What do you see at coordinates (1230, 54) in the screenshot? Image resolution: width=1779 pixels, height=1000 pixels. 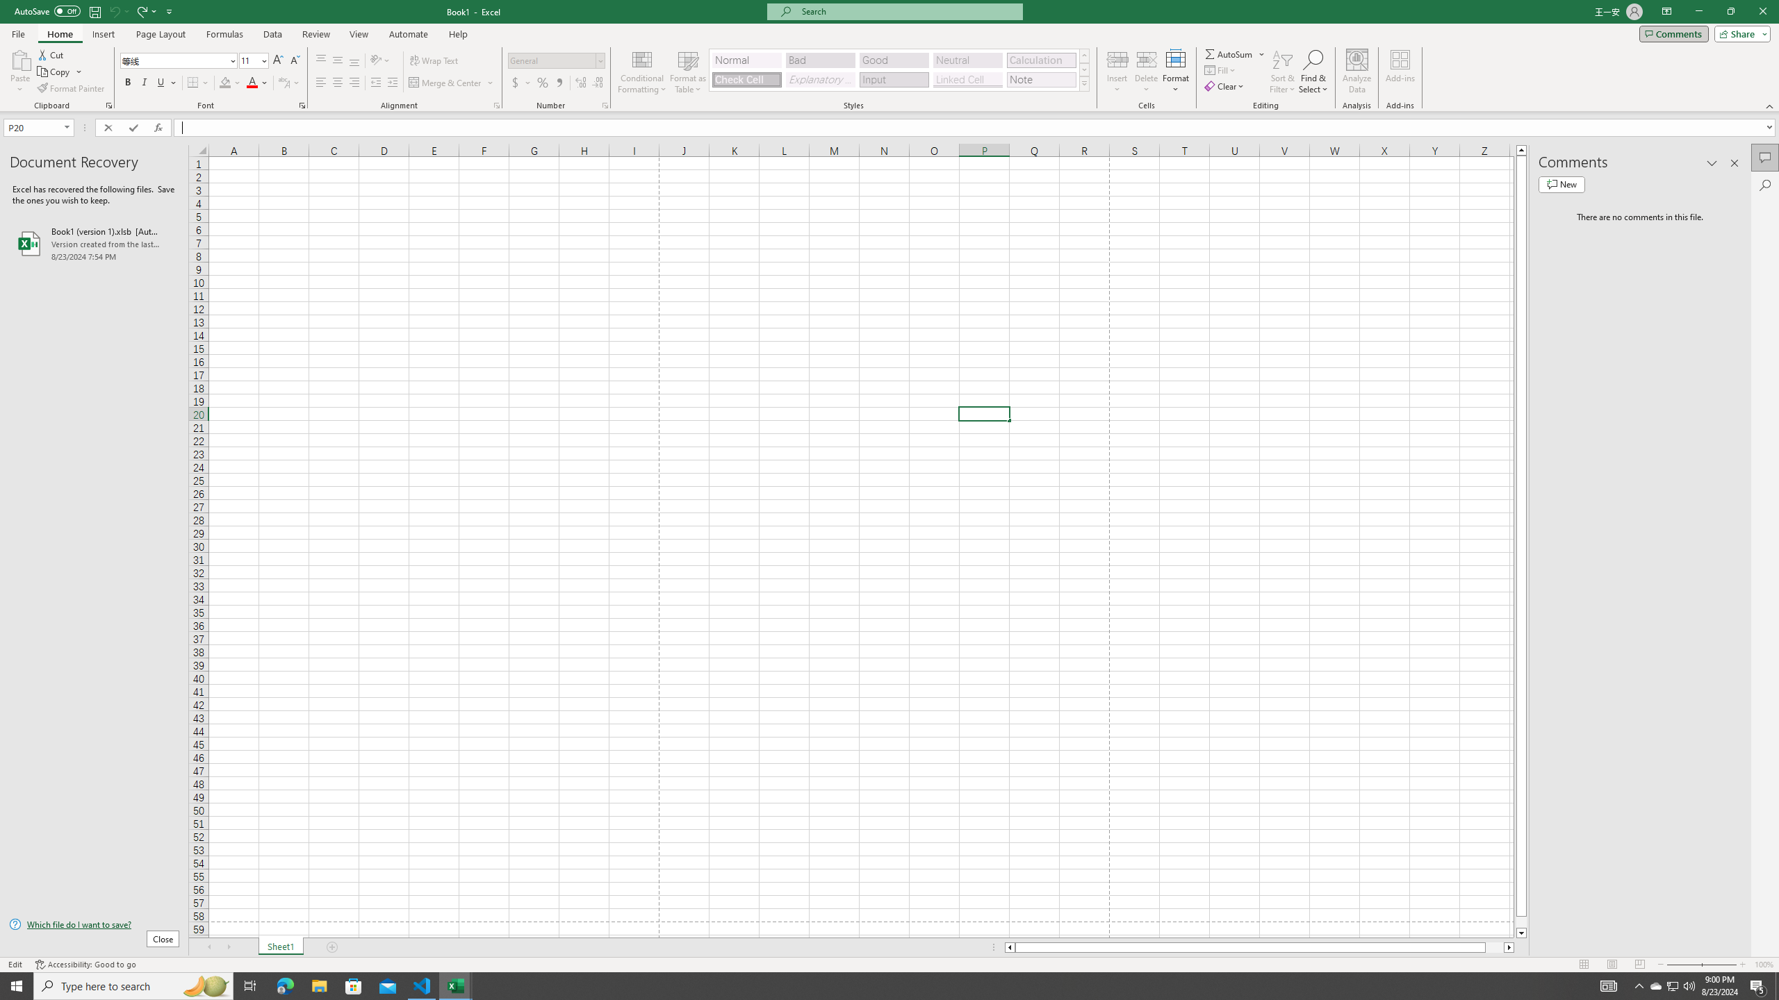 I see `Sum` at bounding box center [1230, 54].